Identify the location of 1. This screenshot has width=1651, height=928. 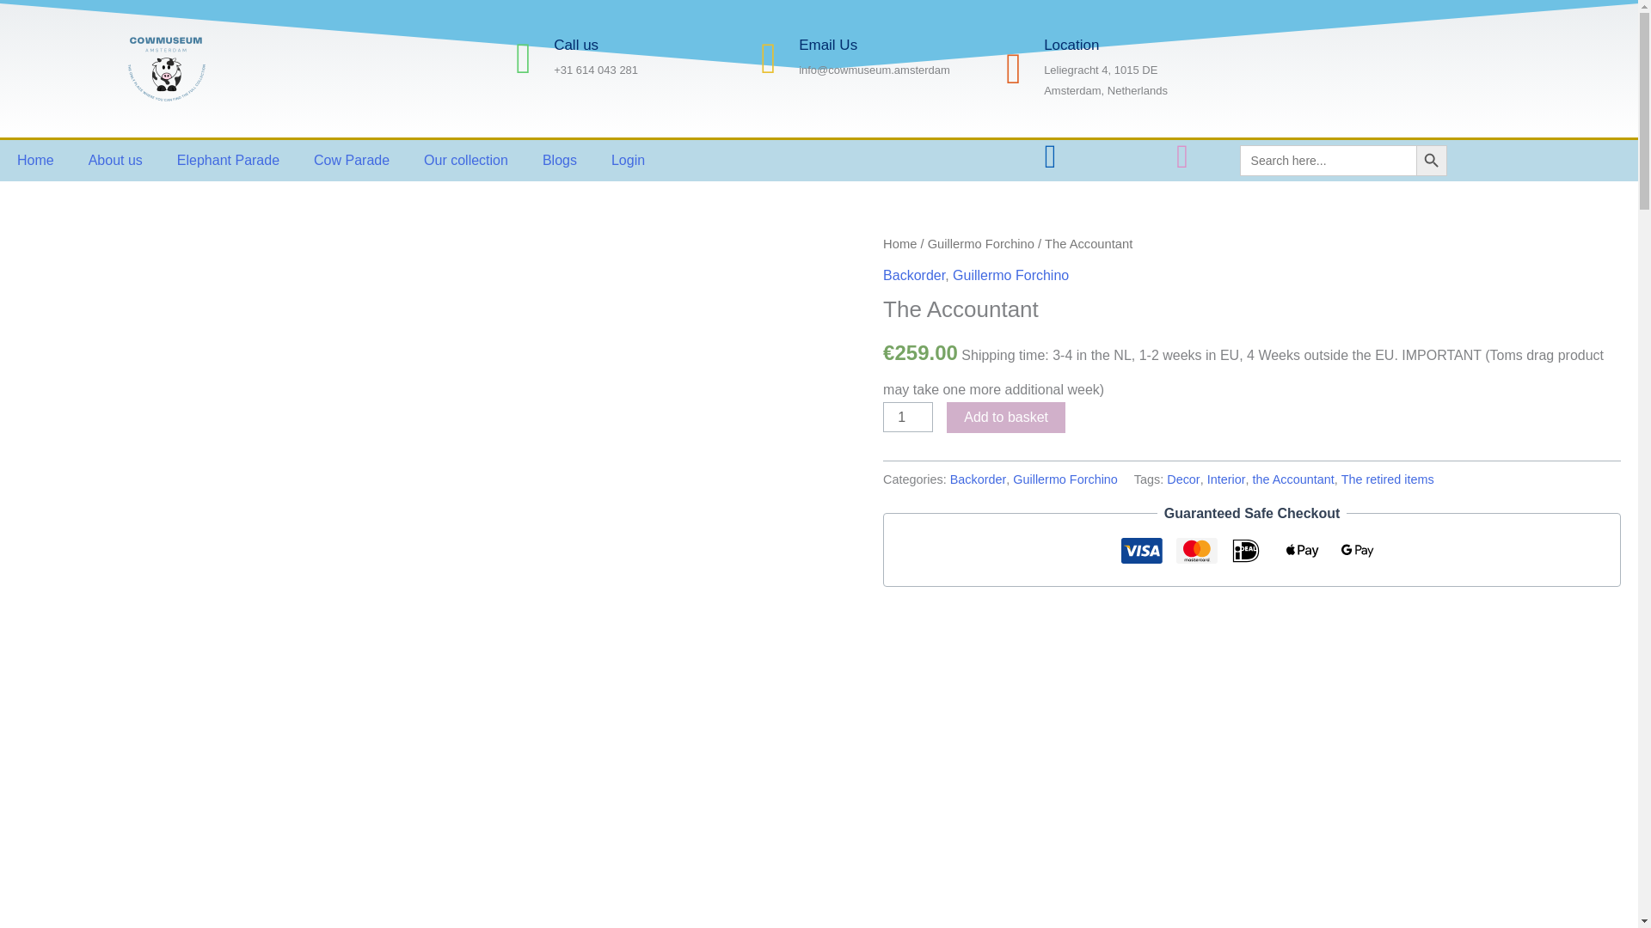
(908, 417).